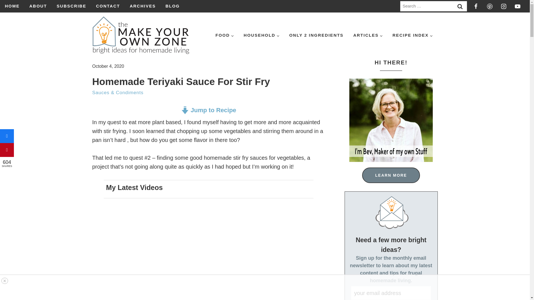  What do you see at coordinates (108, 6) in the screenshot?
I see `CONTACT` at bounding box center [108, 6].